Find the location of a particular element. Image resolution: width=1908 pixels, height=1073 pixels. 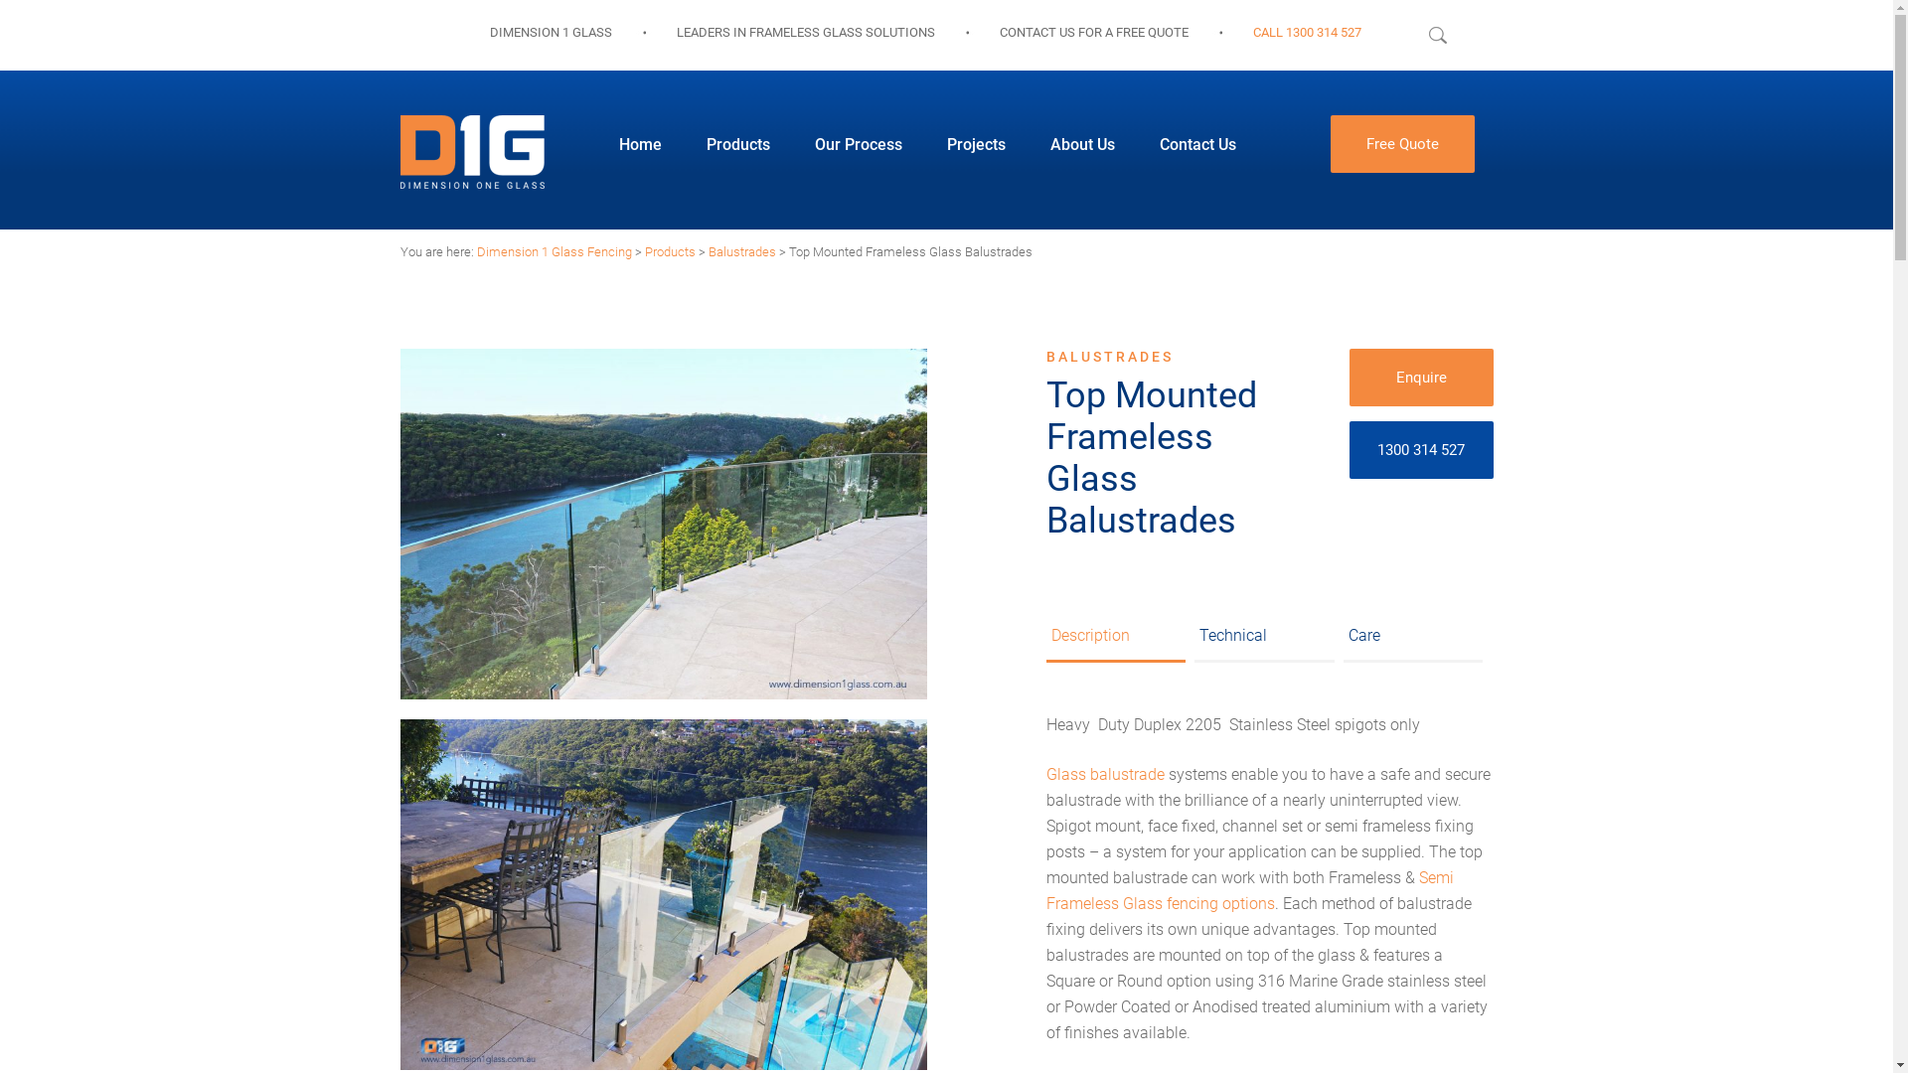

Dimension 1 Glass Fencing is located at coordinates (555, 252).